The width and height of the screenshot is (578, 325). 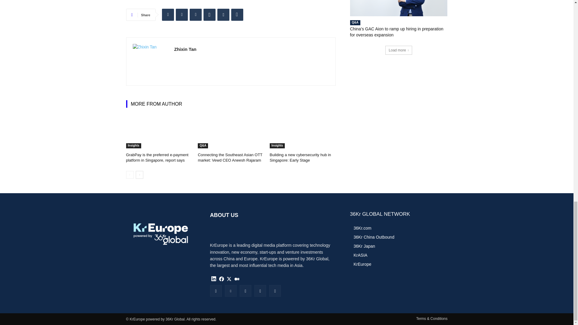 I want to click on Copy URL, so click(x=237, y=15).